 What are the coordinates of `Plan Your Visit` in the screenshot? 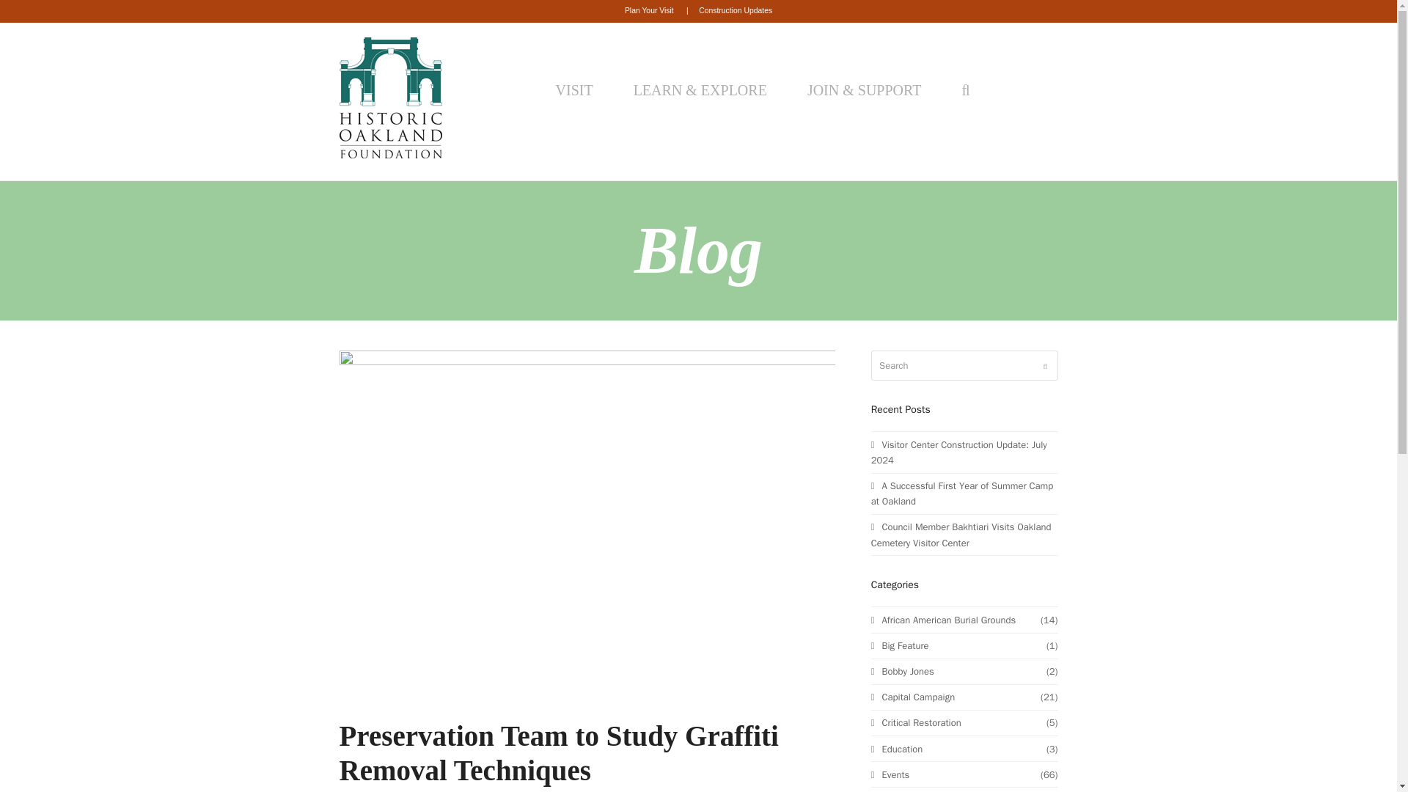 It's located at (650, 10).